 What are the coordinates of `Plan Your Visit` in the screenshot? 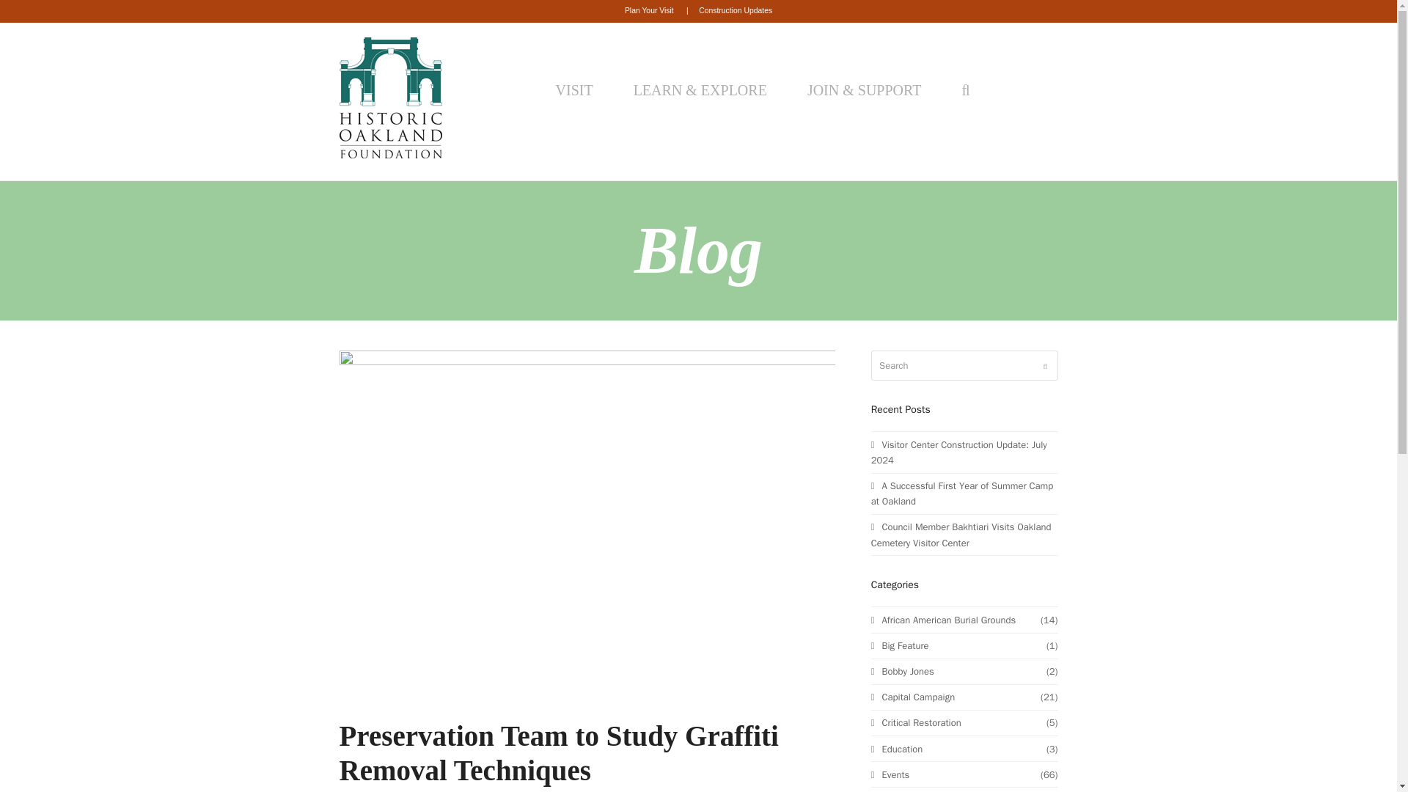 It's located at (650, 10).